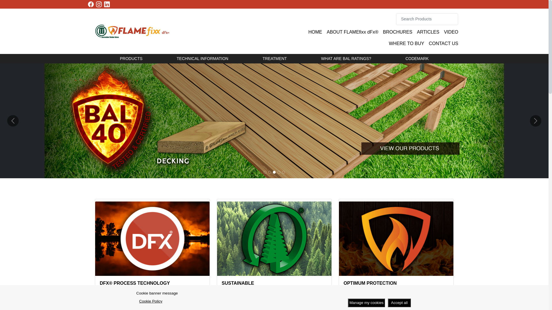 The height and width of the screenshot is (310, 552). I want to click on TECHNICAL INFORMATION, so click(202, 59).